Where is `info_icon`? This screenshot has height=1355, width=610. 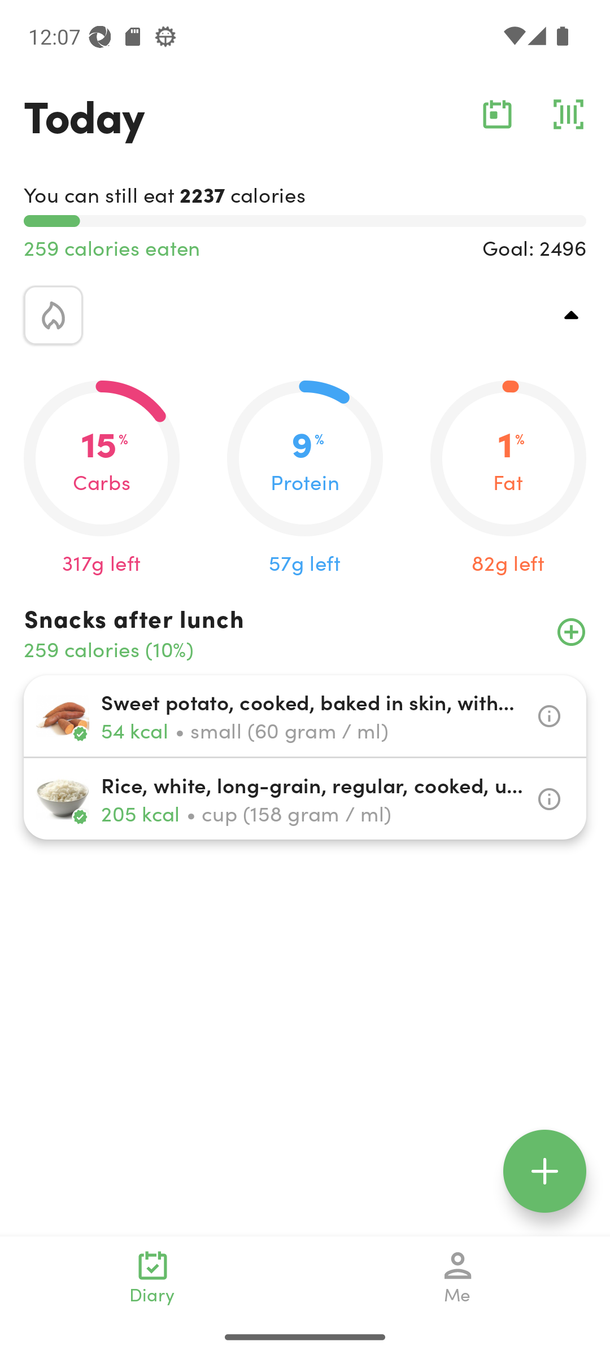 info_icon is located at coordinates (549, 716).